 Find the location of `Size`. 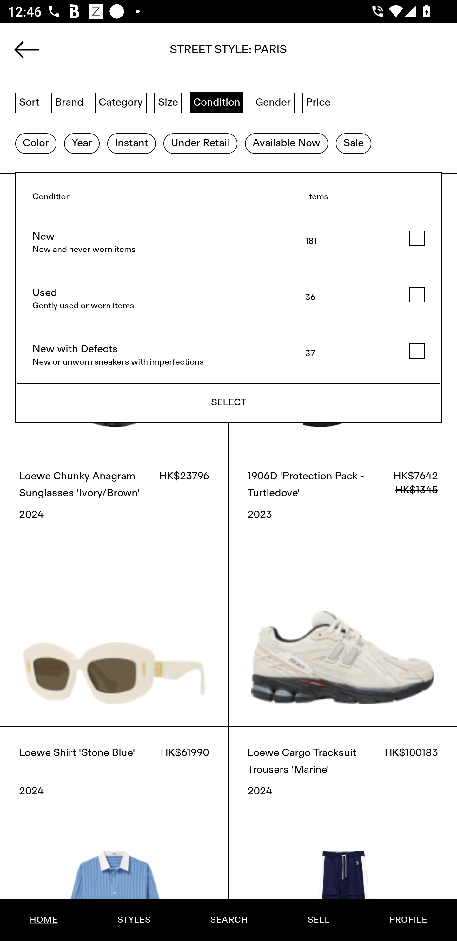

Size is located at coordinates (168, 102).